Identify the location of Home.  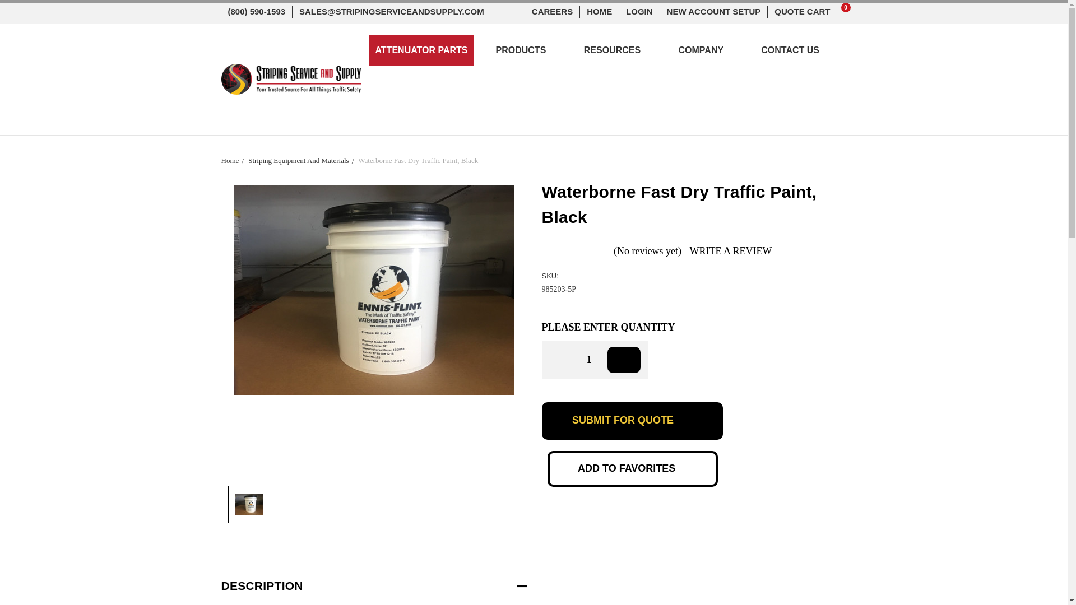
(230, 159).